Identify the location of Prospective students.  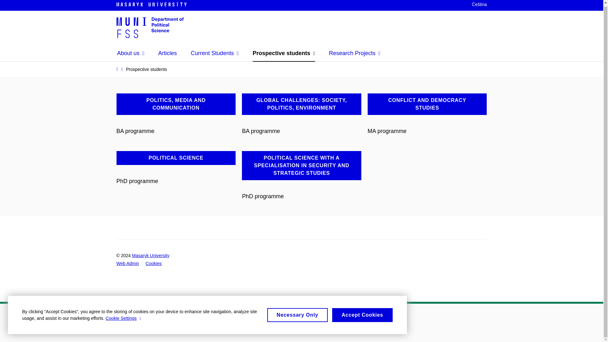
(284, 53).